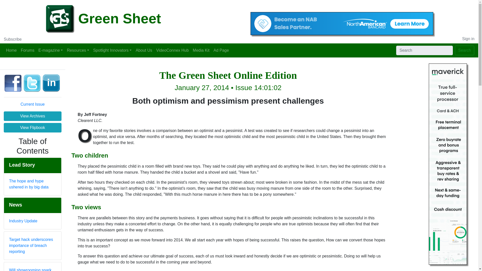  I want to click on VideoConnex Hub, so click(172, 50).